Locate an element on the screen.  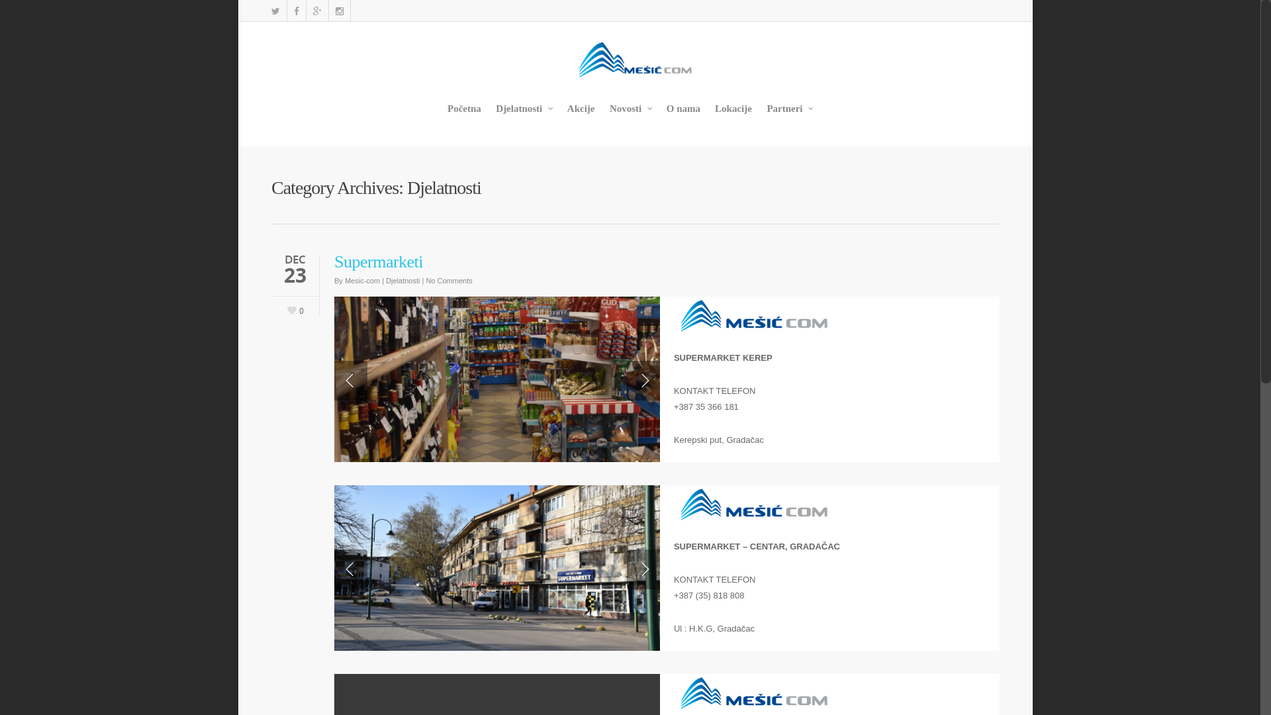
Novosti is located at coordinates (630, 118).